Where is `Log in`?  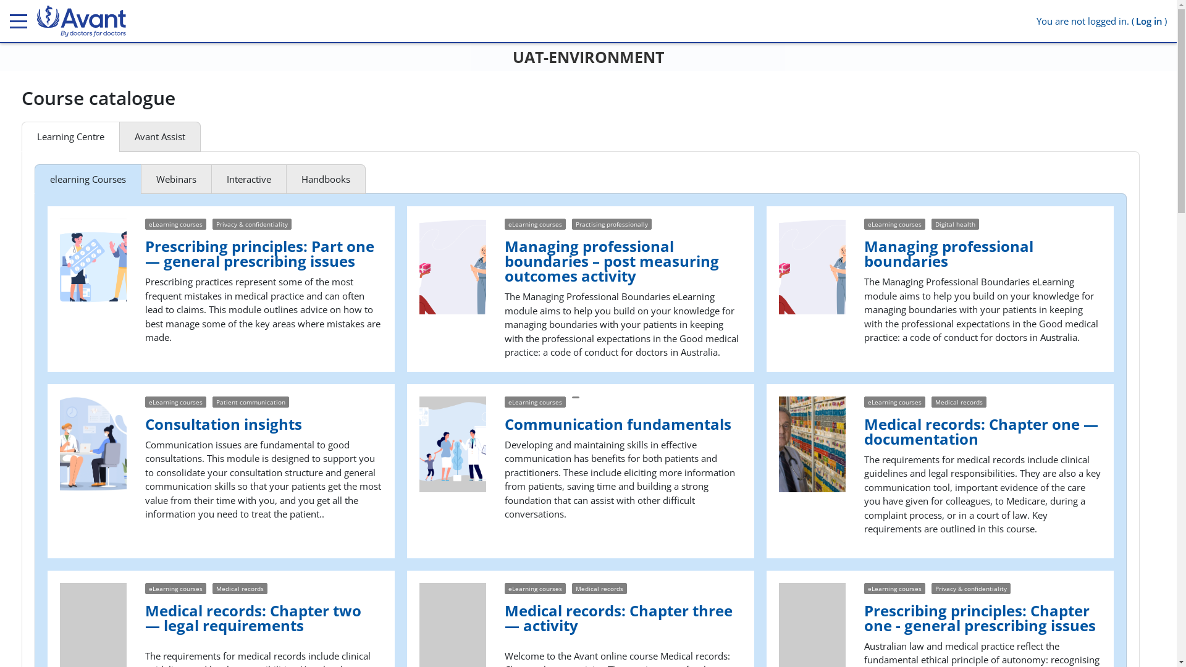
Log in is located at coordinates (1149, 21).